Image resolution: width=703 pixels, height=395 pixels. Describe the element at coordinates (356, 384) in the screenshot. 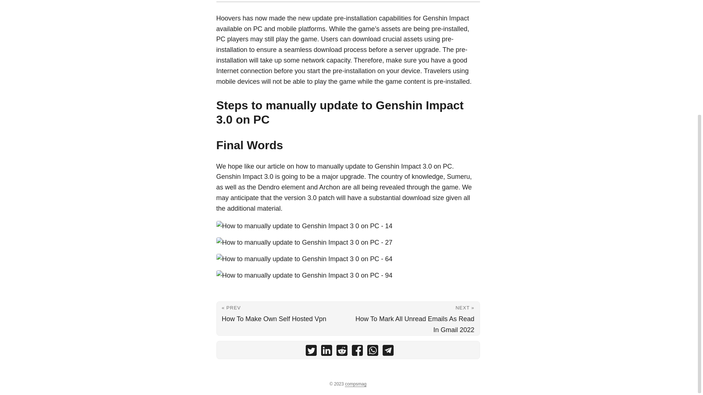

I see `compsmag` at that location.